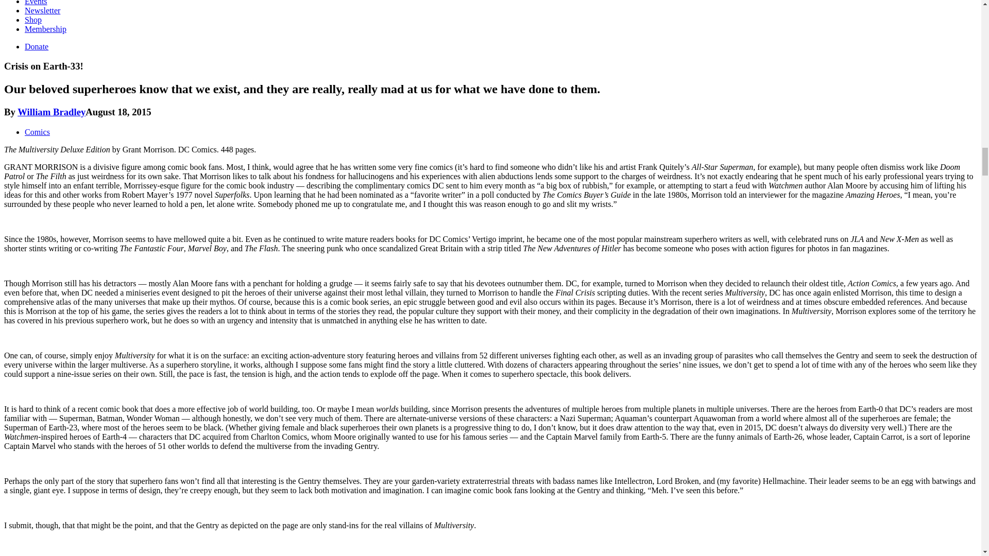 The width and height of the screenshot is (989, 556). I want to click on Events, so click(36, 3).